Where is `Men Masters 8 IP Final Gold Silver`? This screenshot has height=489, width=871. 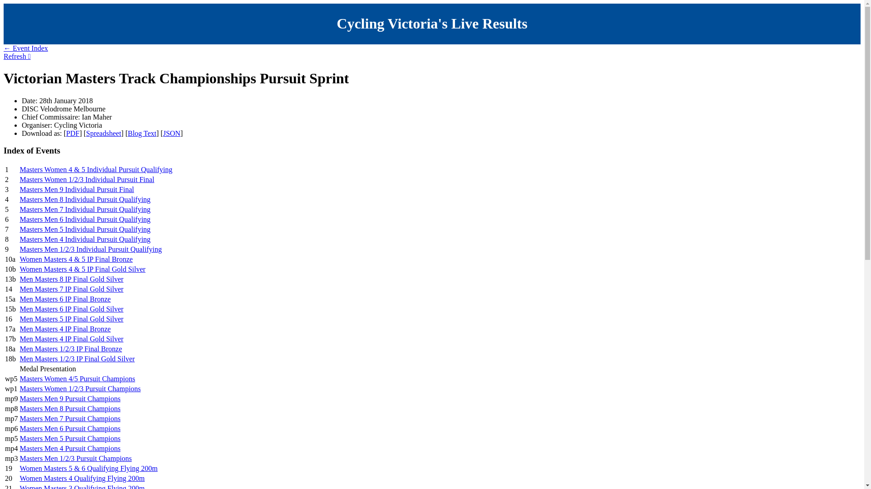
Men Masters 8 IP Final Gold Silver is located at coordinates (72, 279).